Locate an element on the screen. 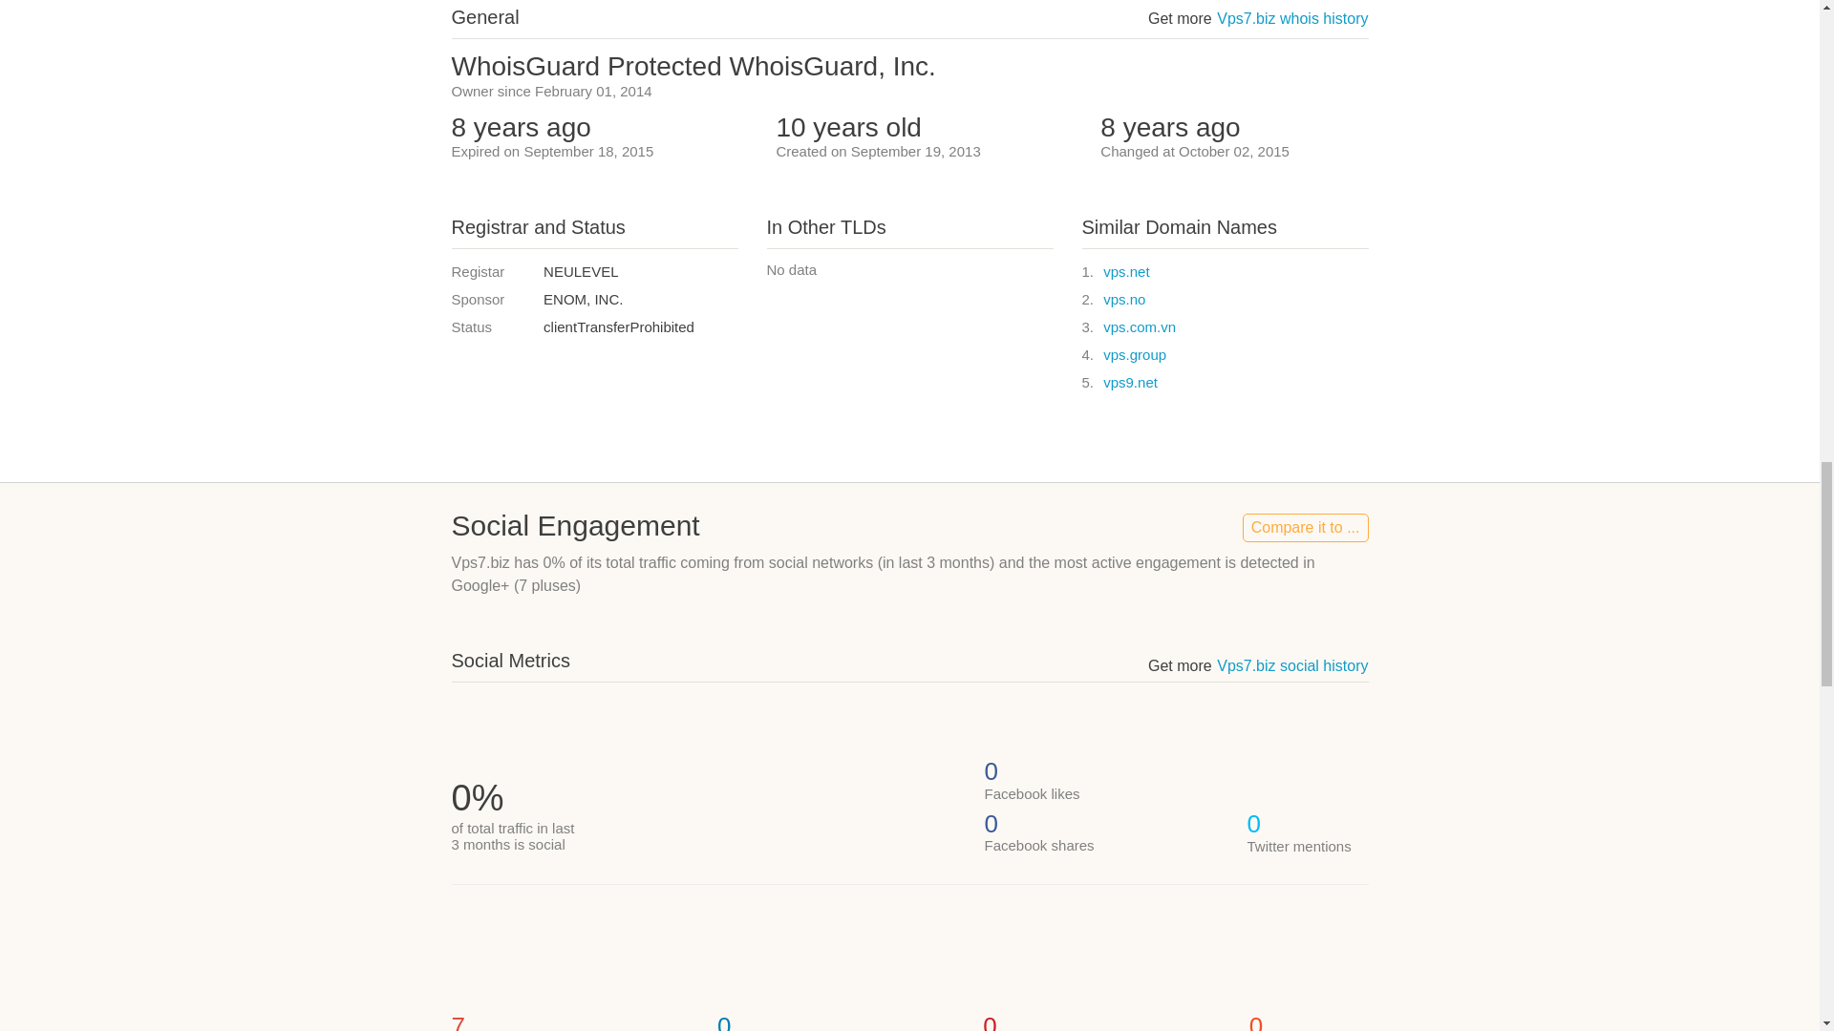 This screenshot has width=1834, height=1031. vps.no is located at coordinates (1123, 298).